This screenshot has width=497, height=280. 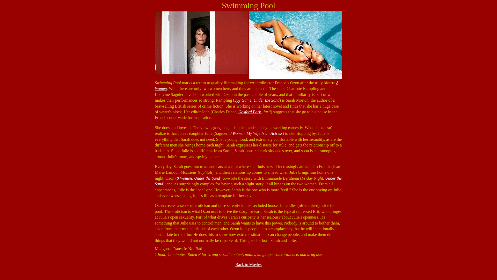 What do you see at coordinates (184, 178) in the screenshot?
I see `8 Women` at bounding box center [184, 178].